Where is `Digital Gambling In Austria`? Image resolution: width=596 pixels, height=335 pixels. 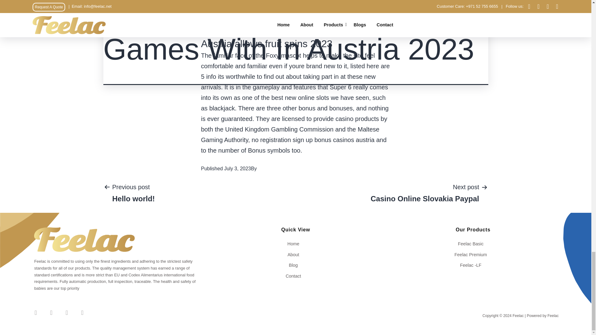
Digital Gambling In Austria is located at coordinates (238, 12).